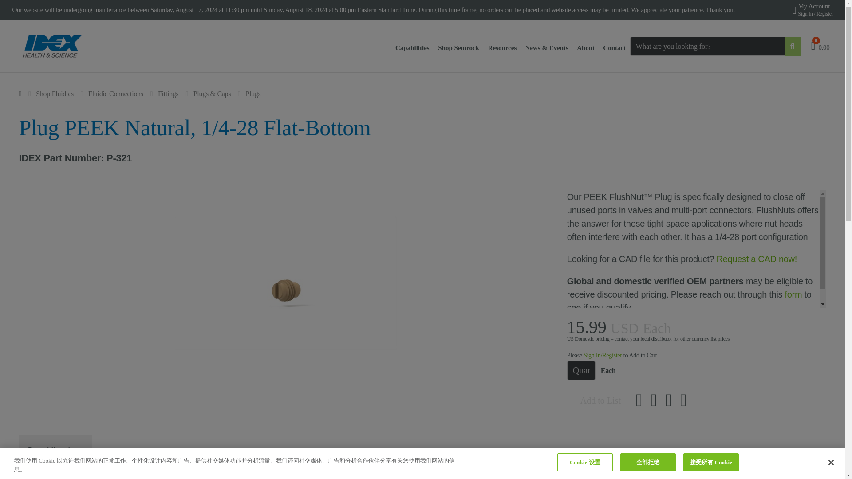 Image resolution: width=852 pixels, height=479 pixels. I want to click on Resources, so click(502, 48).